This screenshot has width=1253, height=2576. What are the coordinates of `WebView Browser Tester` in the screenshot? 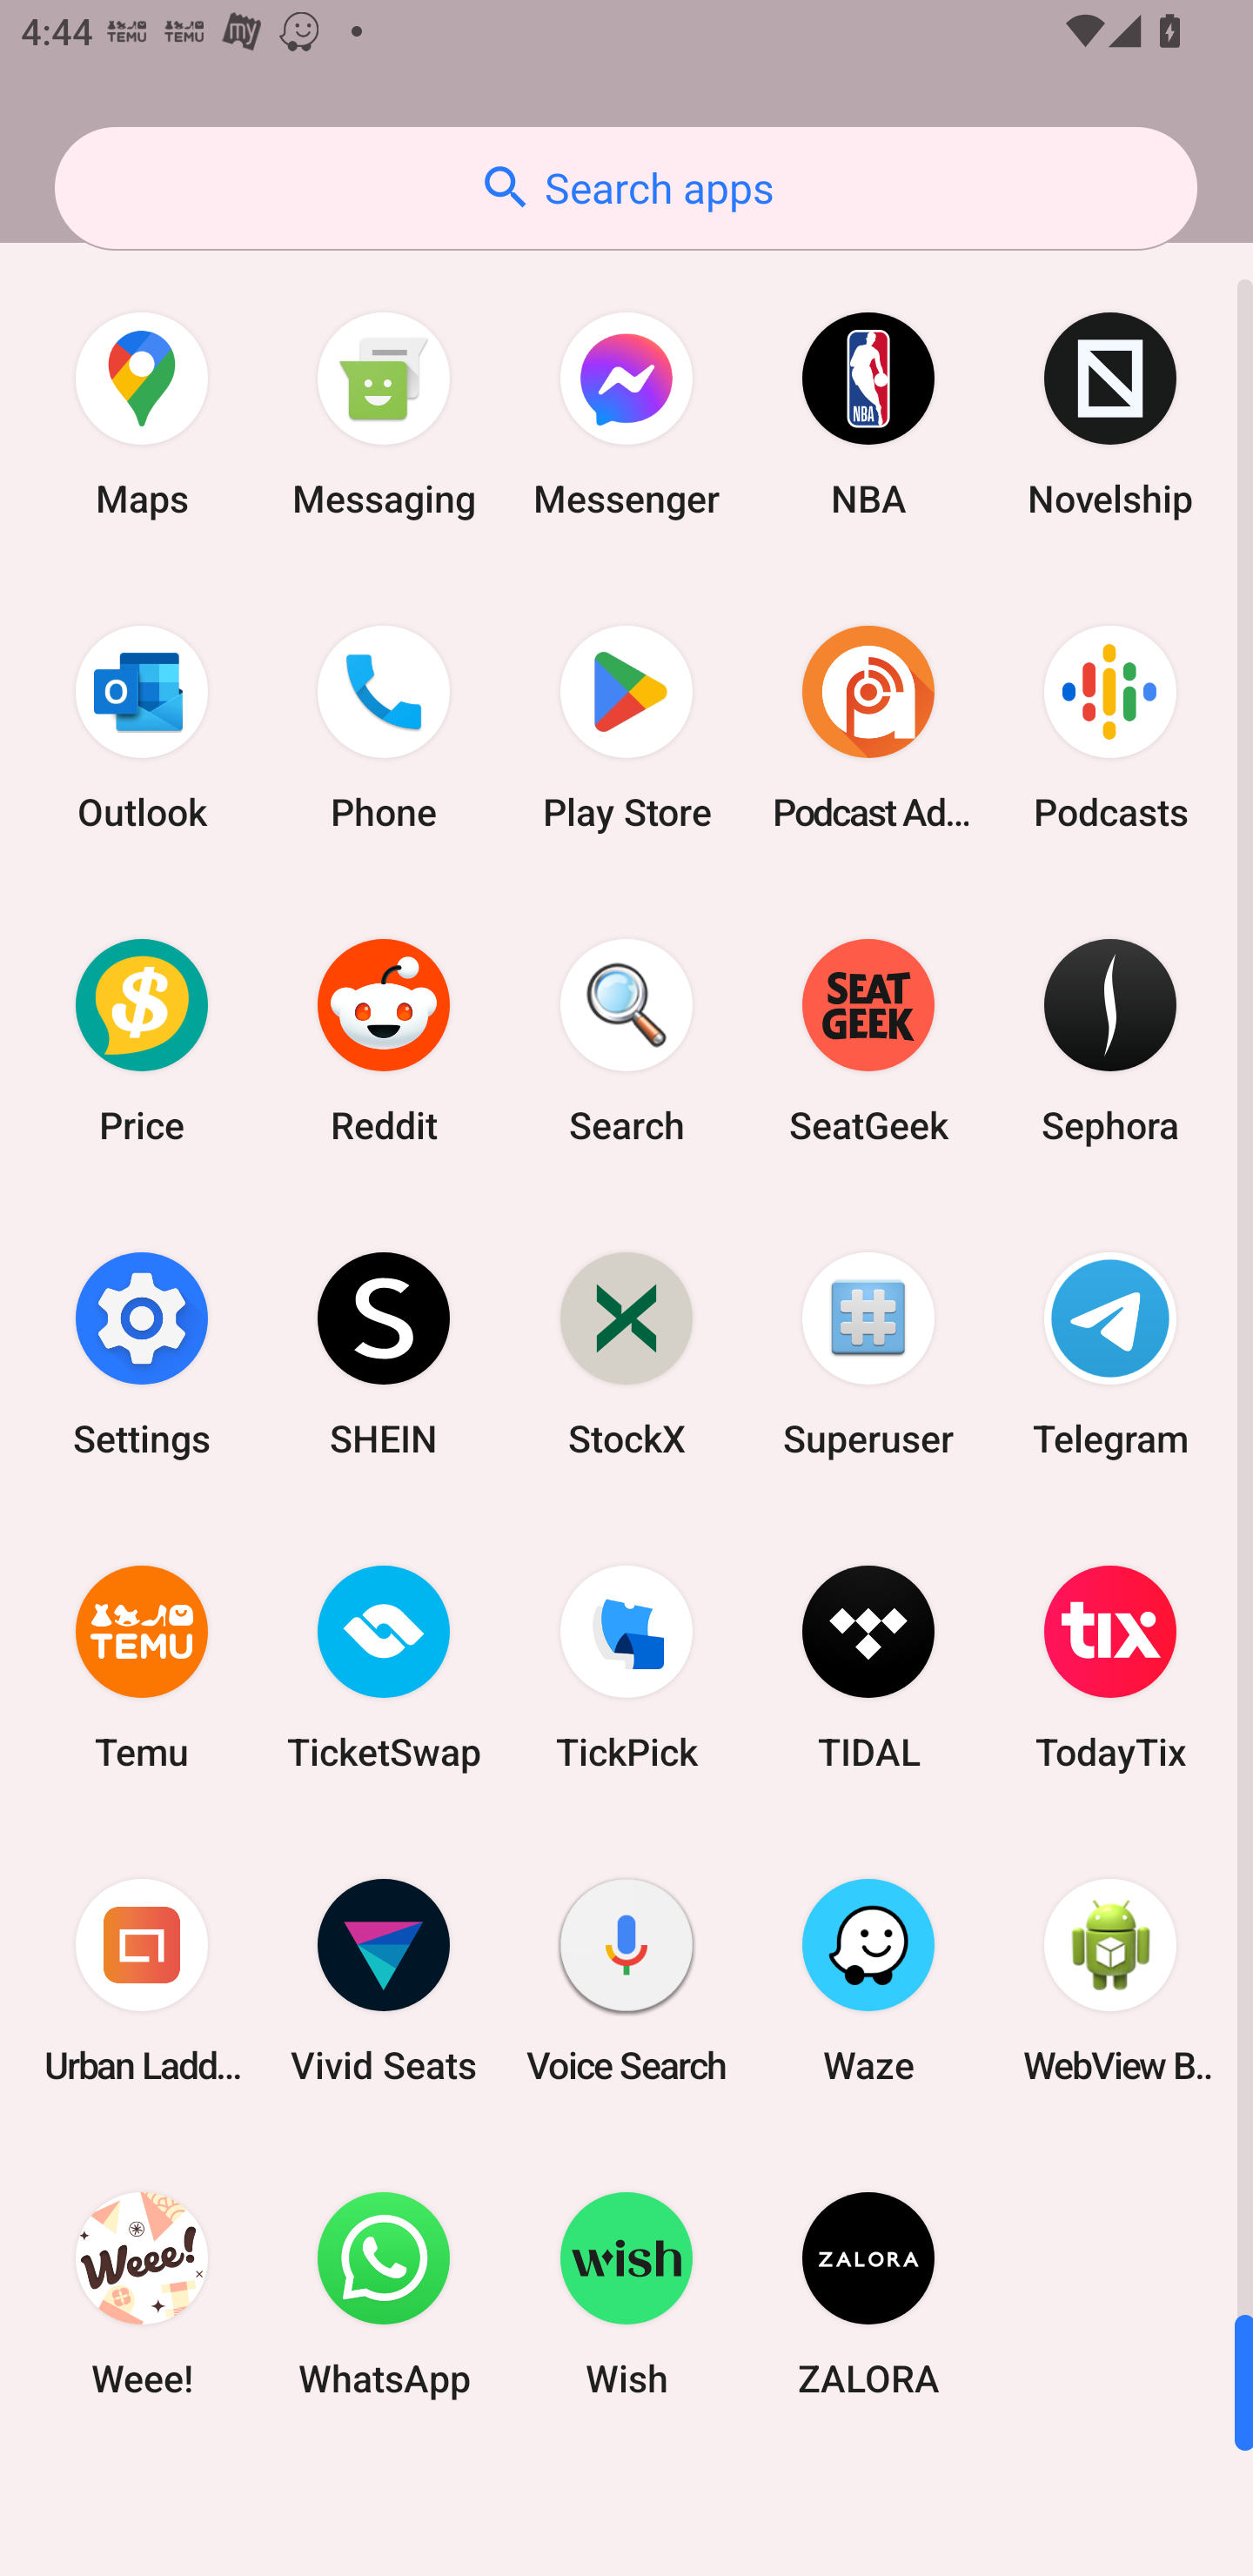 It's located at (1110, 1981).